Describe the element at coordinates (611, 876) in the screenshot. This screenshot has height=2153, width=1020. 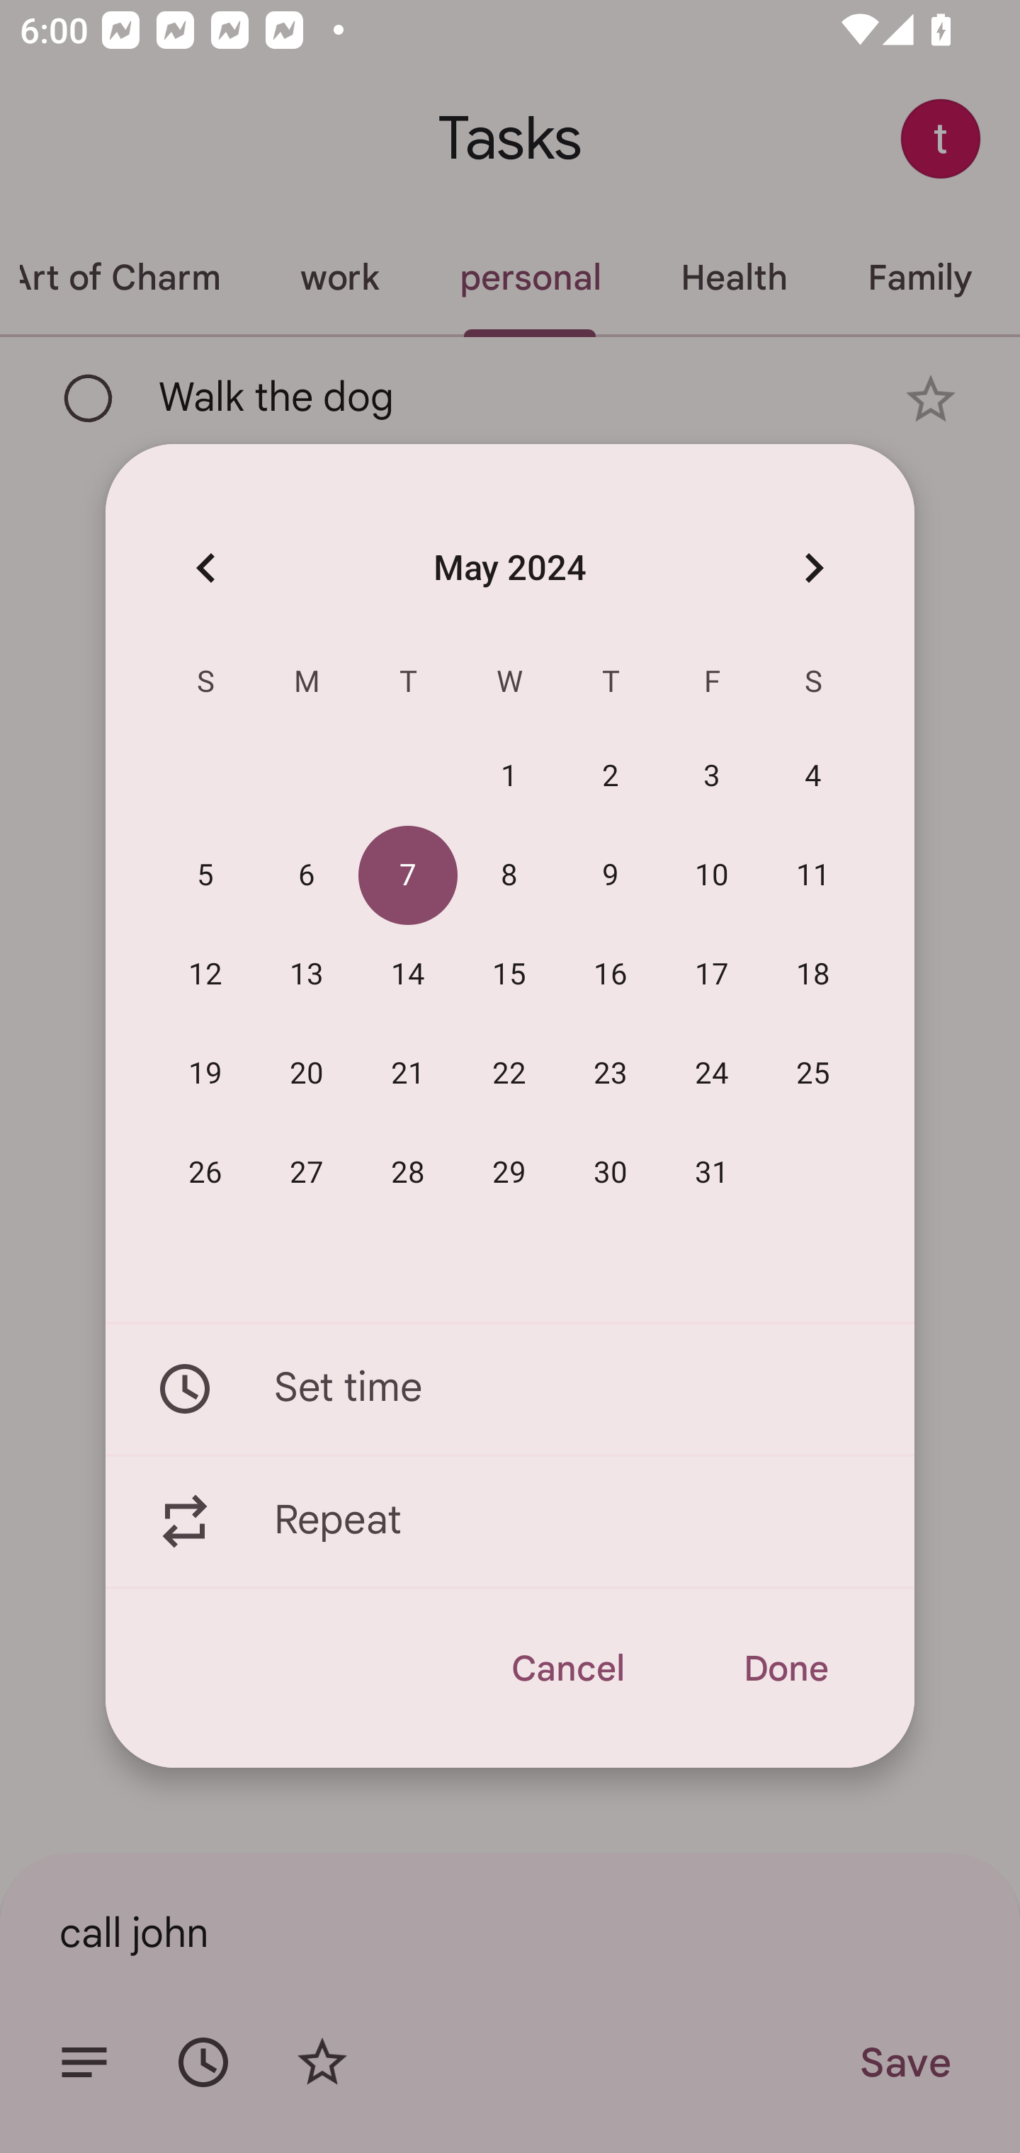
I see `9 09 May 2024` at that location.